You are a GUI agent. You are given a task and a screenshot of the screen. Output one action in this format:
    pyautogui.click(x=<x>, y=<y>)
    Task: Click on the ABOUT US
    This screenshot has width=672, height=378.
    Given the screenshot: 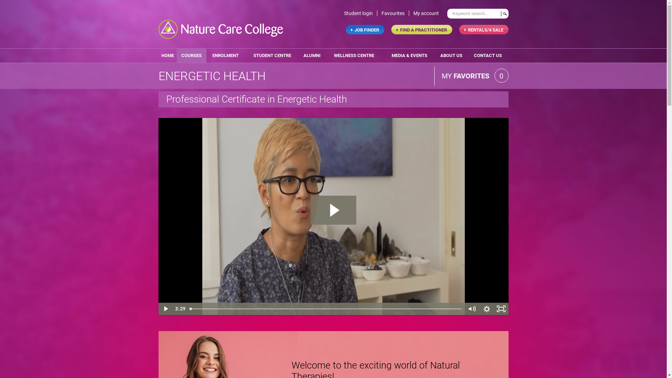 What is the action you would take?
    pyautogui.click(x=451, y=56)
    